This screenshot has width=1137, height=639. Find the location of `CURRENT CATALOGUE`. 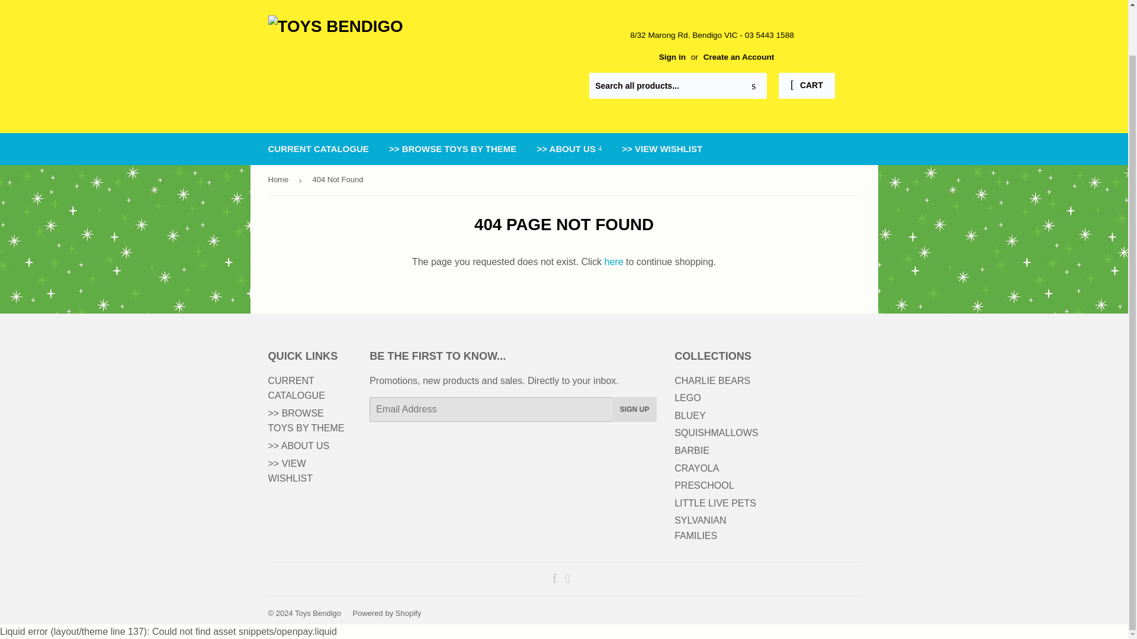

CURRENT CATALOGUE is located at coordinates (296, 388).